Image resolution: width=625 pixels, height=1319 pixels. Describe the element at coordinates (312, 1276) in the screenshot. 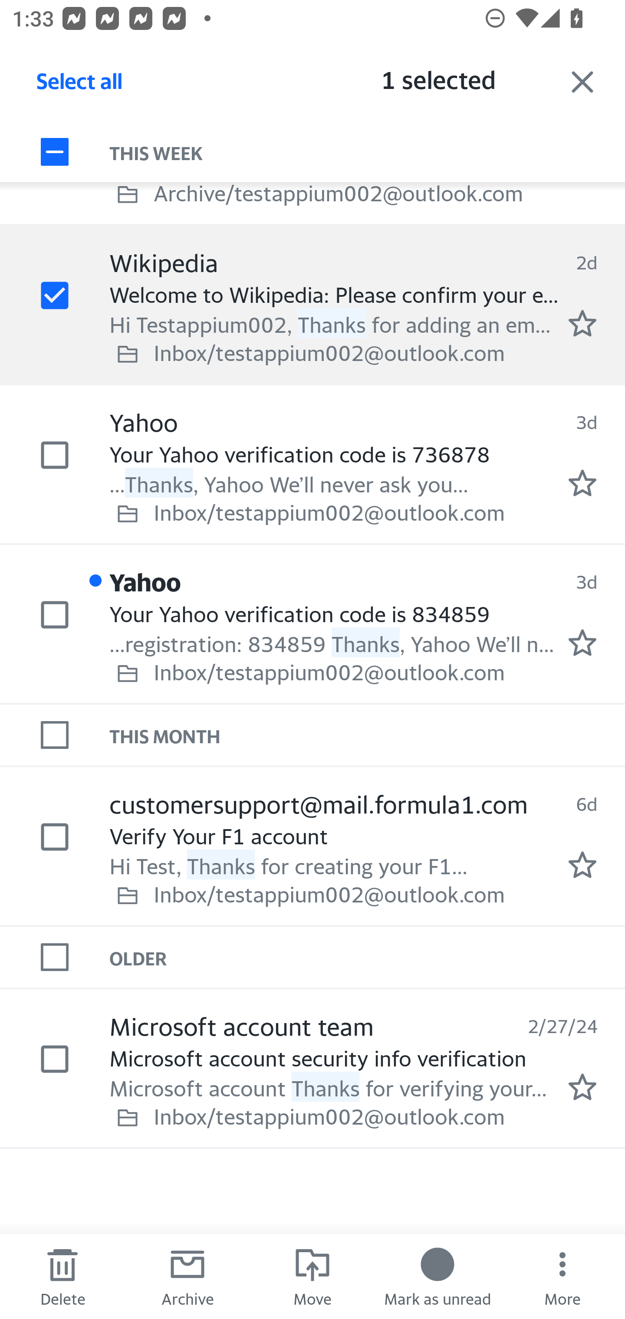

I see `Move` at that location.